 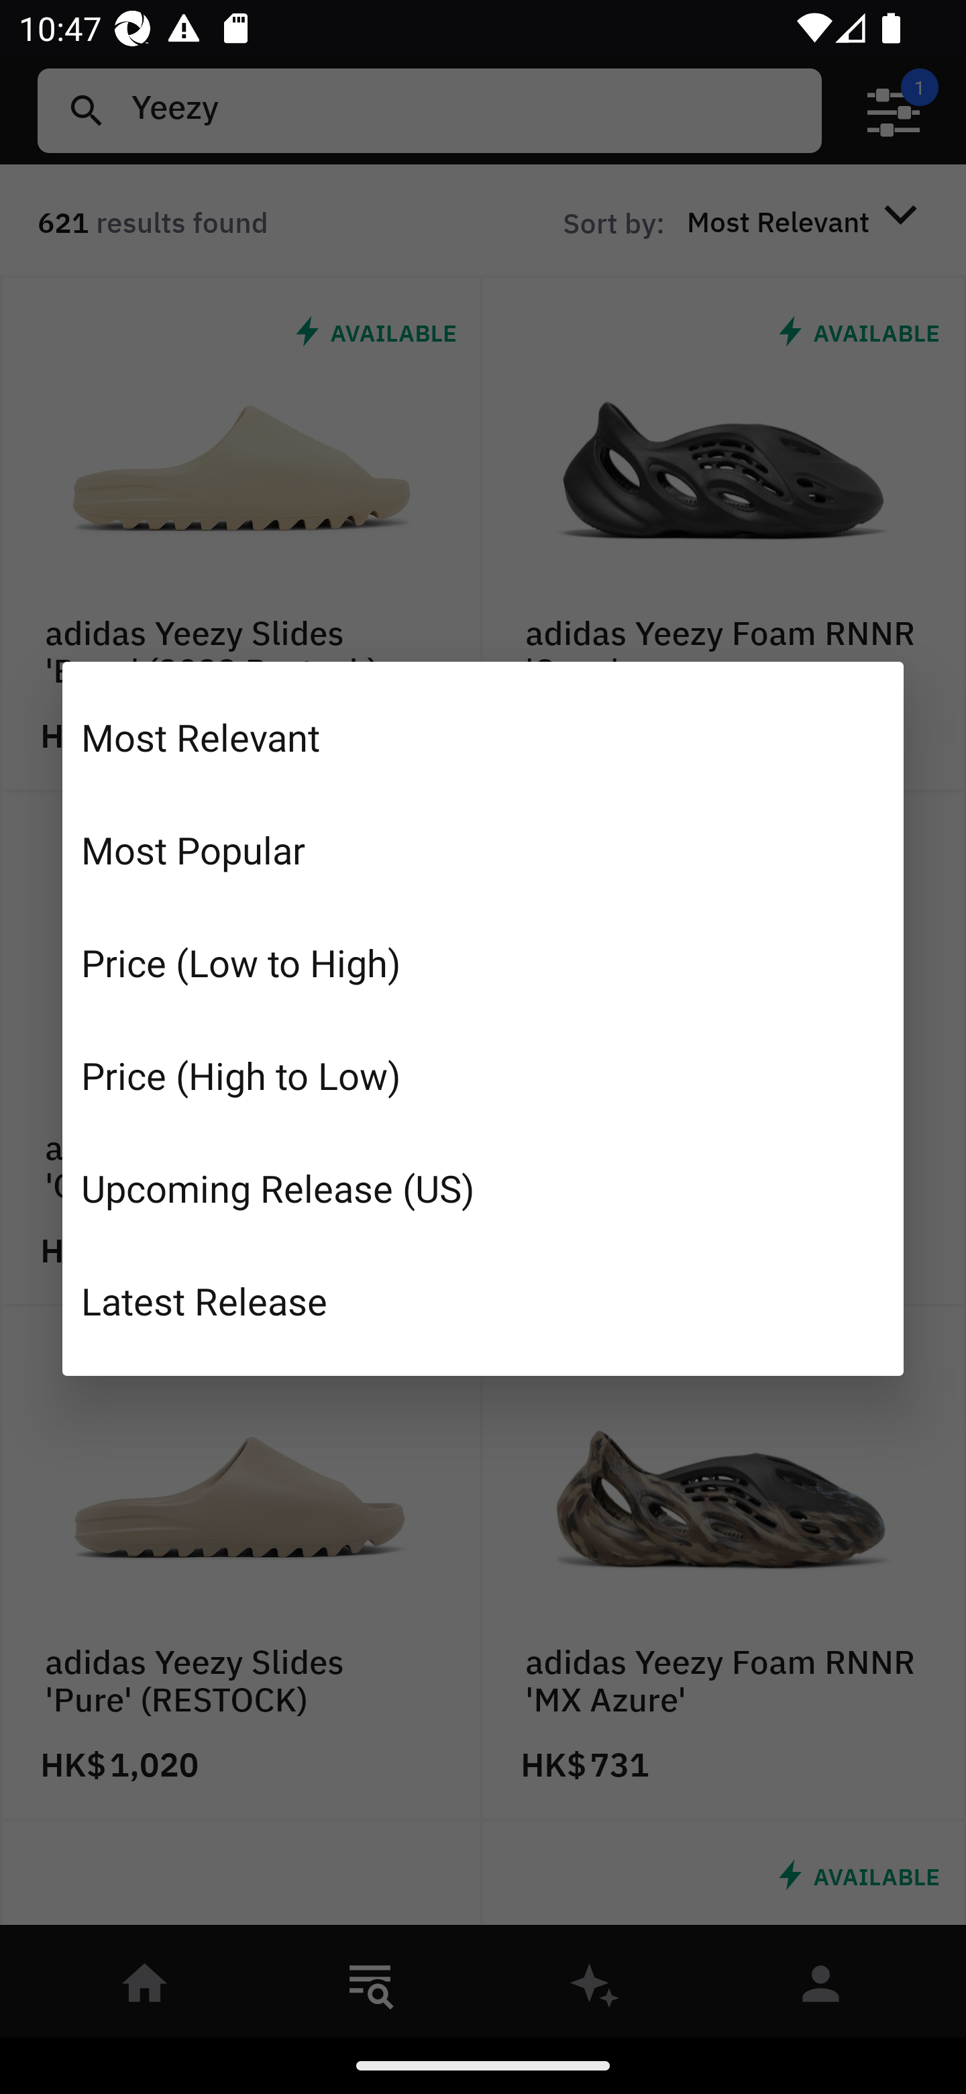 I want to click on Price (Low to High), so click(x=483, y=962).